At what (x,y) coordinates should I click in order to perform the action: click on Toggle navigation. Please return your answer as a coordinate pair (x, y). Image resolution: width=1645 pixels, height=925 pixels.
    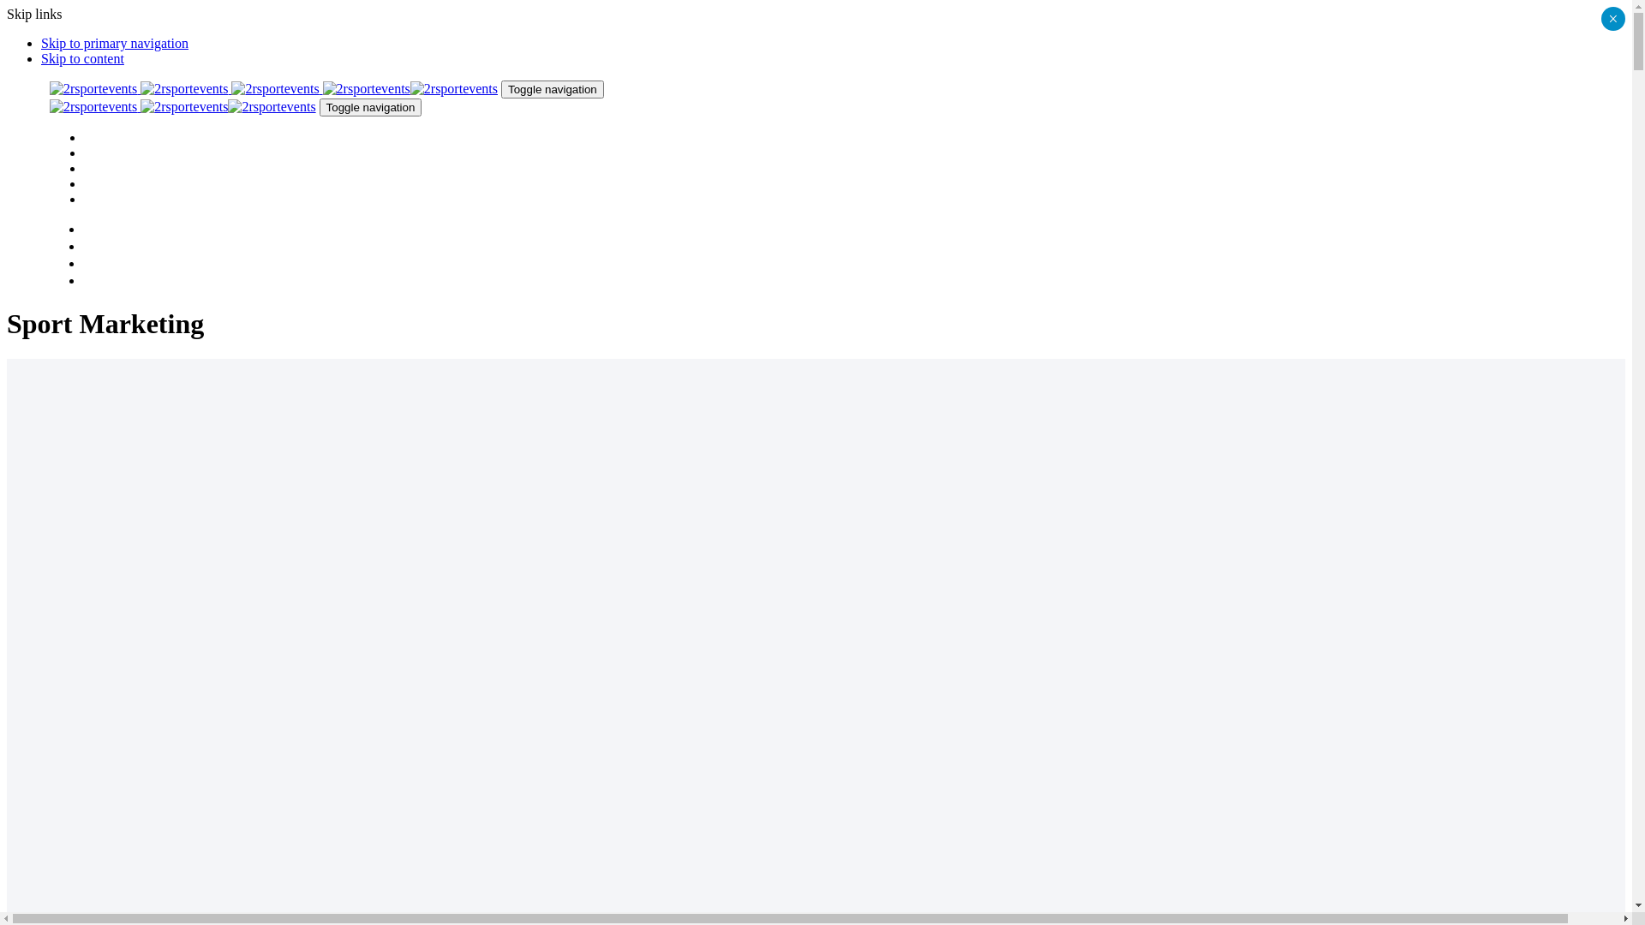
    Looking at the image, I should click on (371, 108).